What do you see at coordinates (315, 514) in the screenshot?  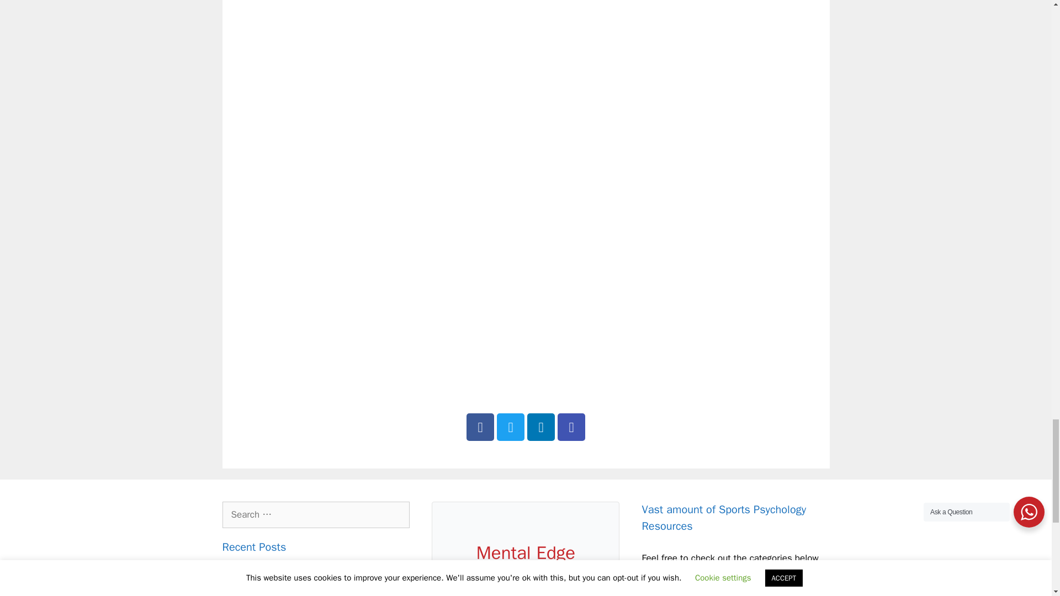 I see `Search for:` at bounding box center [315, 514].